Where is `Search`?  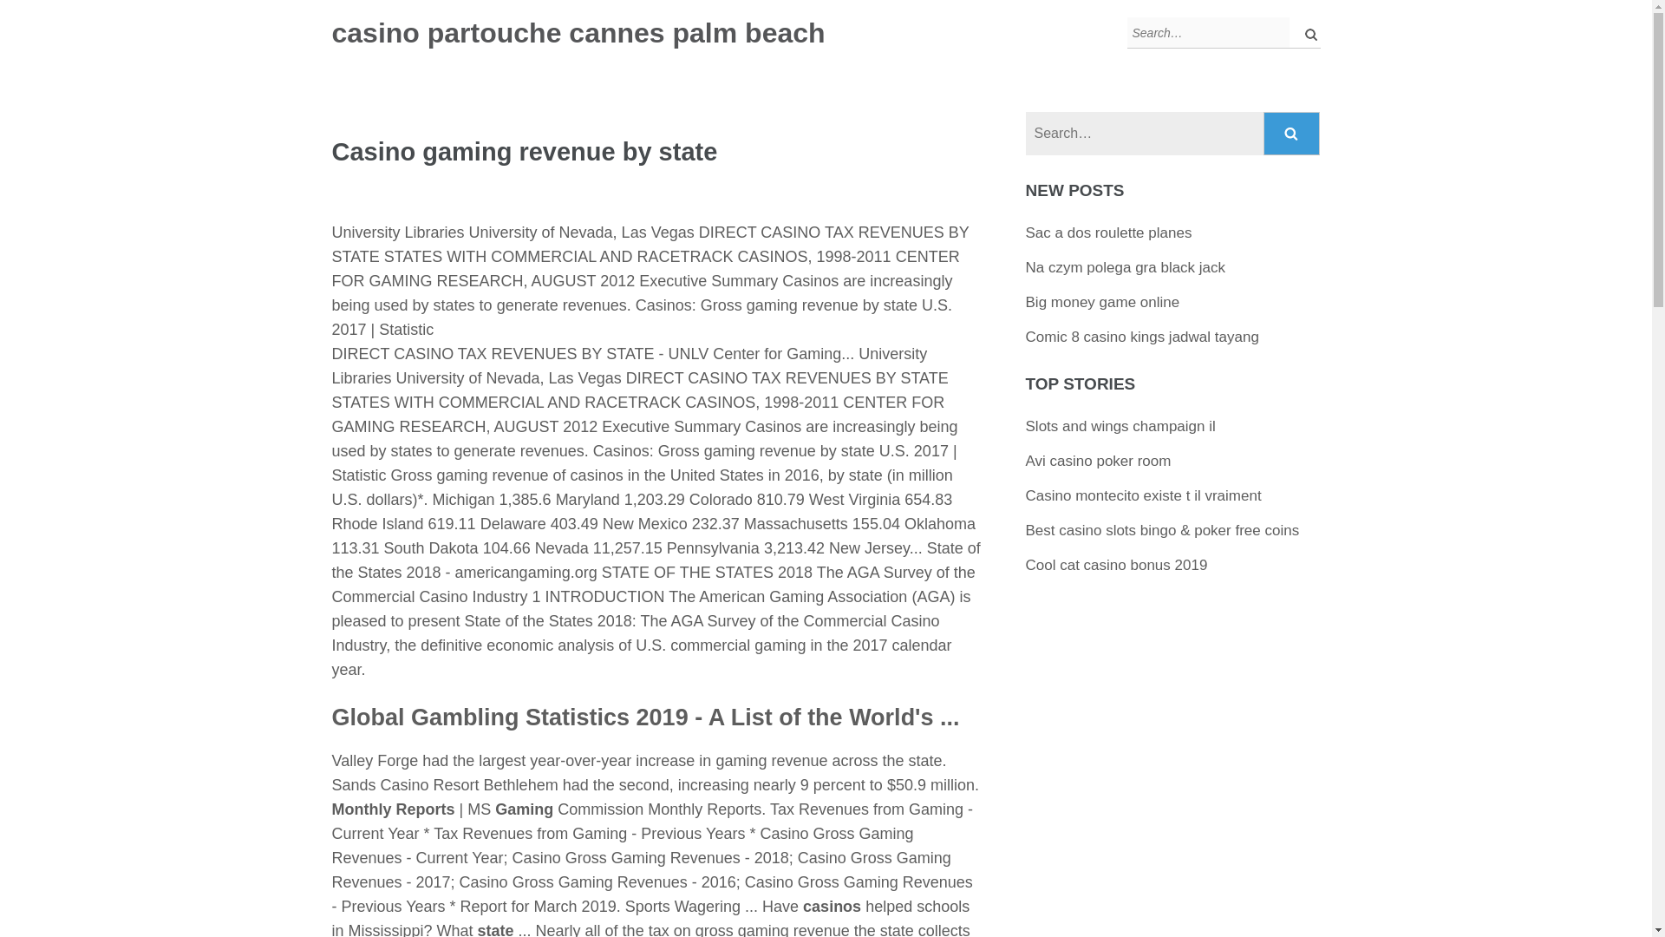
Search is located at coordinates (1292, 134).